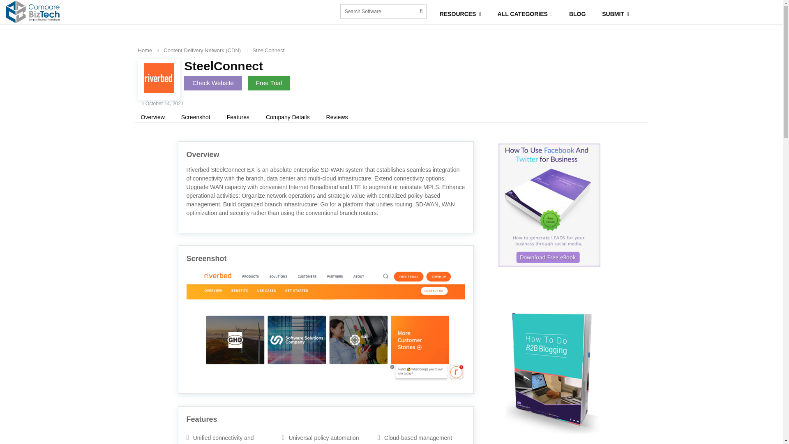 This screenshot has width=789, height=444. What do you see at coordinates (616, 14) in the screenshot?
I see `SUBMIT` at bounding box center [616, 14].